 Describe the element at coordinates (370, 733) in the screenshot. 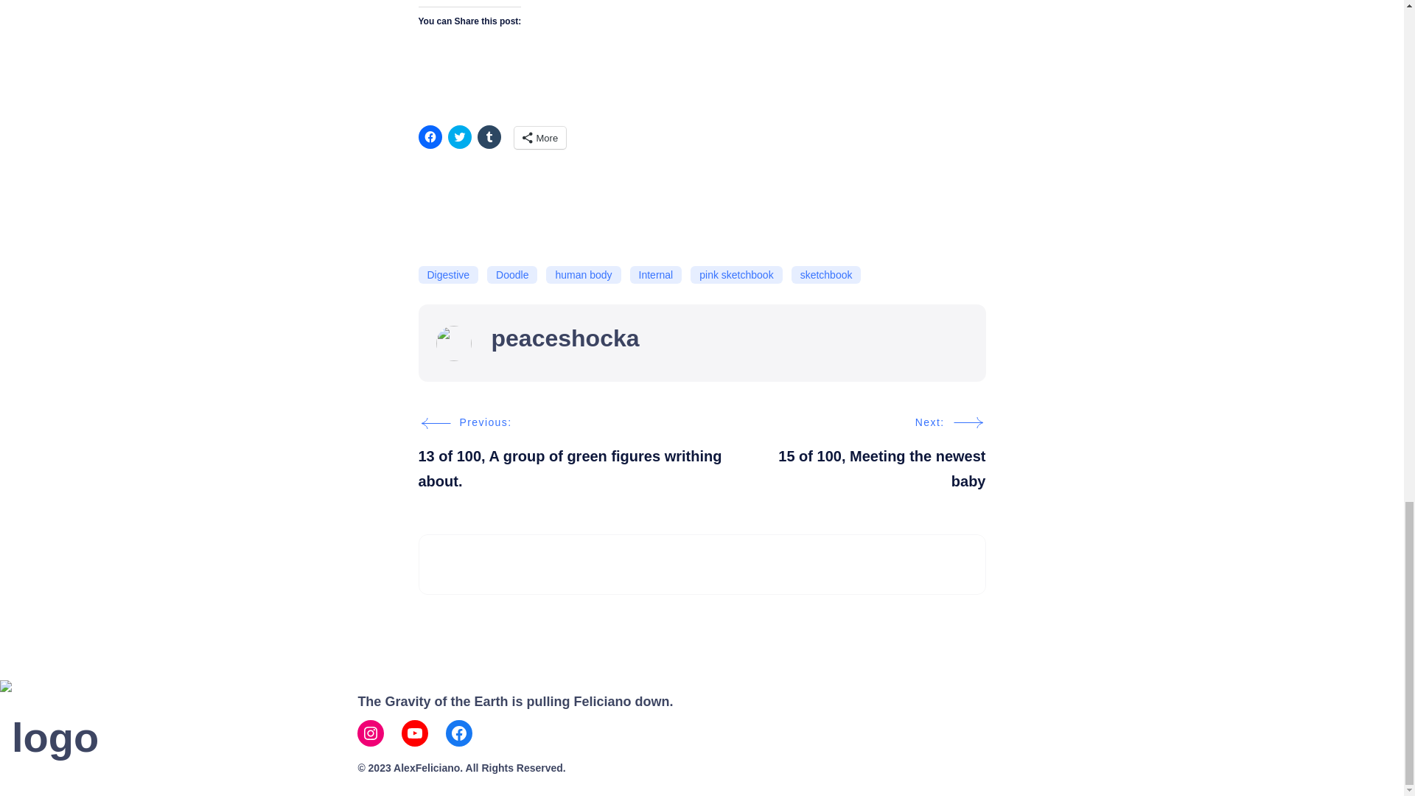

I see `Instagram` at that location.